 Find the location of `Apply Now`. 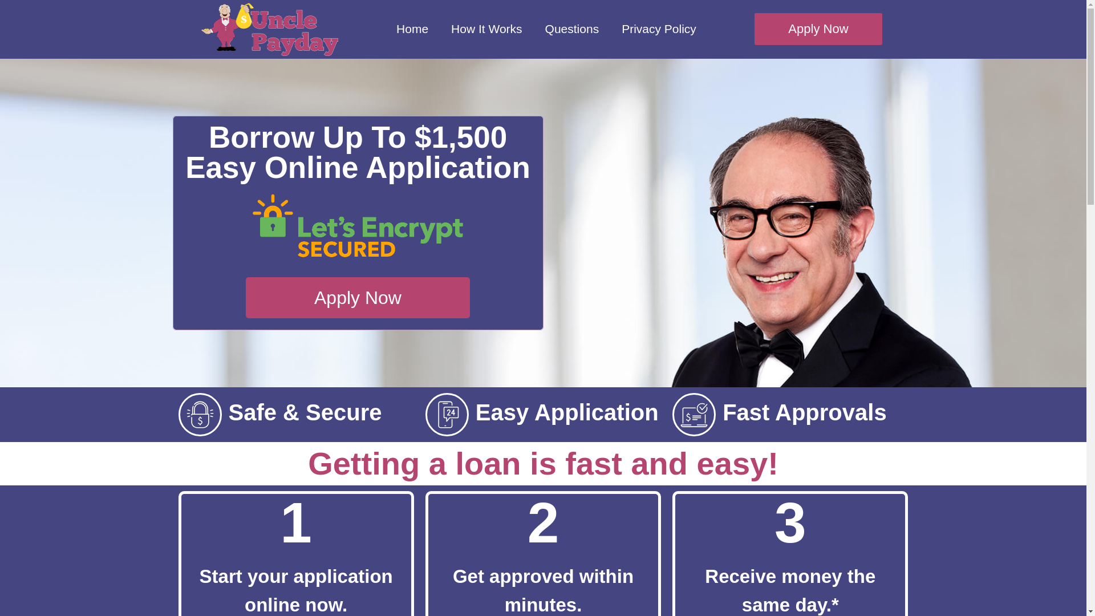

Apply Now is located at coordinates (818, 29).